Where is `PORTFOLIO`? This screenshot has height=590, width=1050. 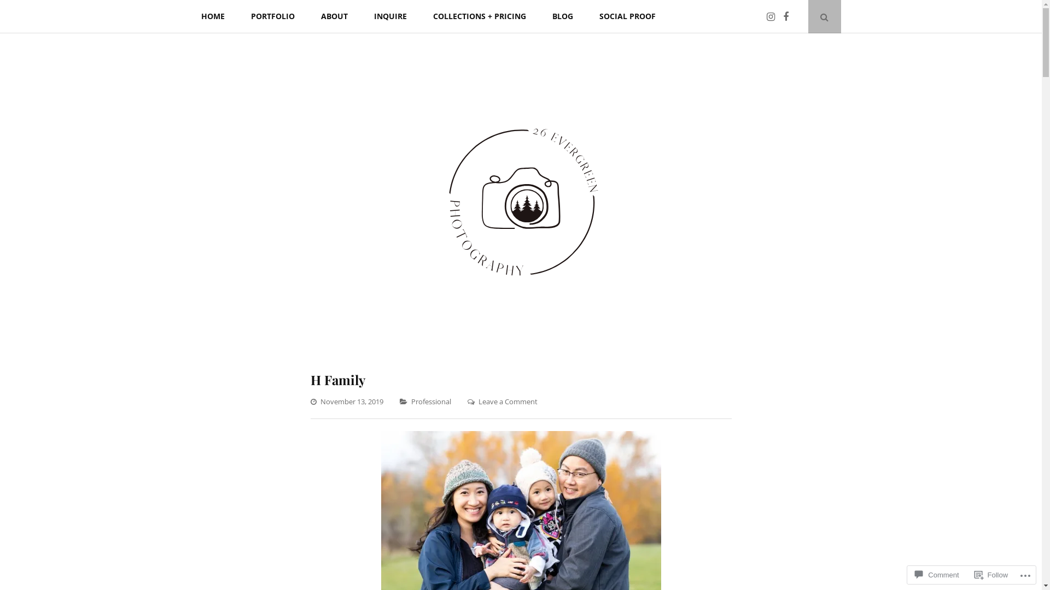
PORTFOLIO is located at coordinates (272, 16).